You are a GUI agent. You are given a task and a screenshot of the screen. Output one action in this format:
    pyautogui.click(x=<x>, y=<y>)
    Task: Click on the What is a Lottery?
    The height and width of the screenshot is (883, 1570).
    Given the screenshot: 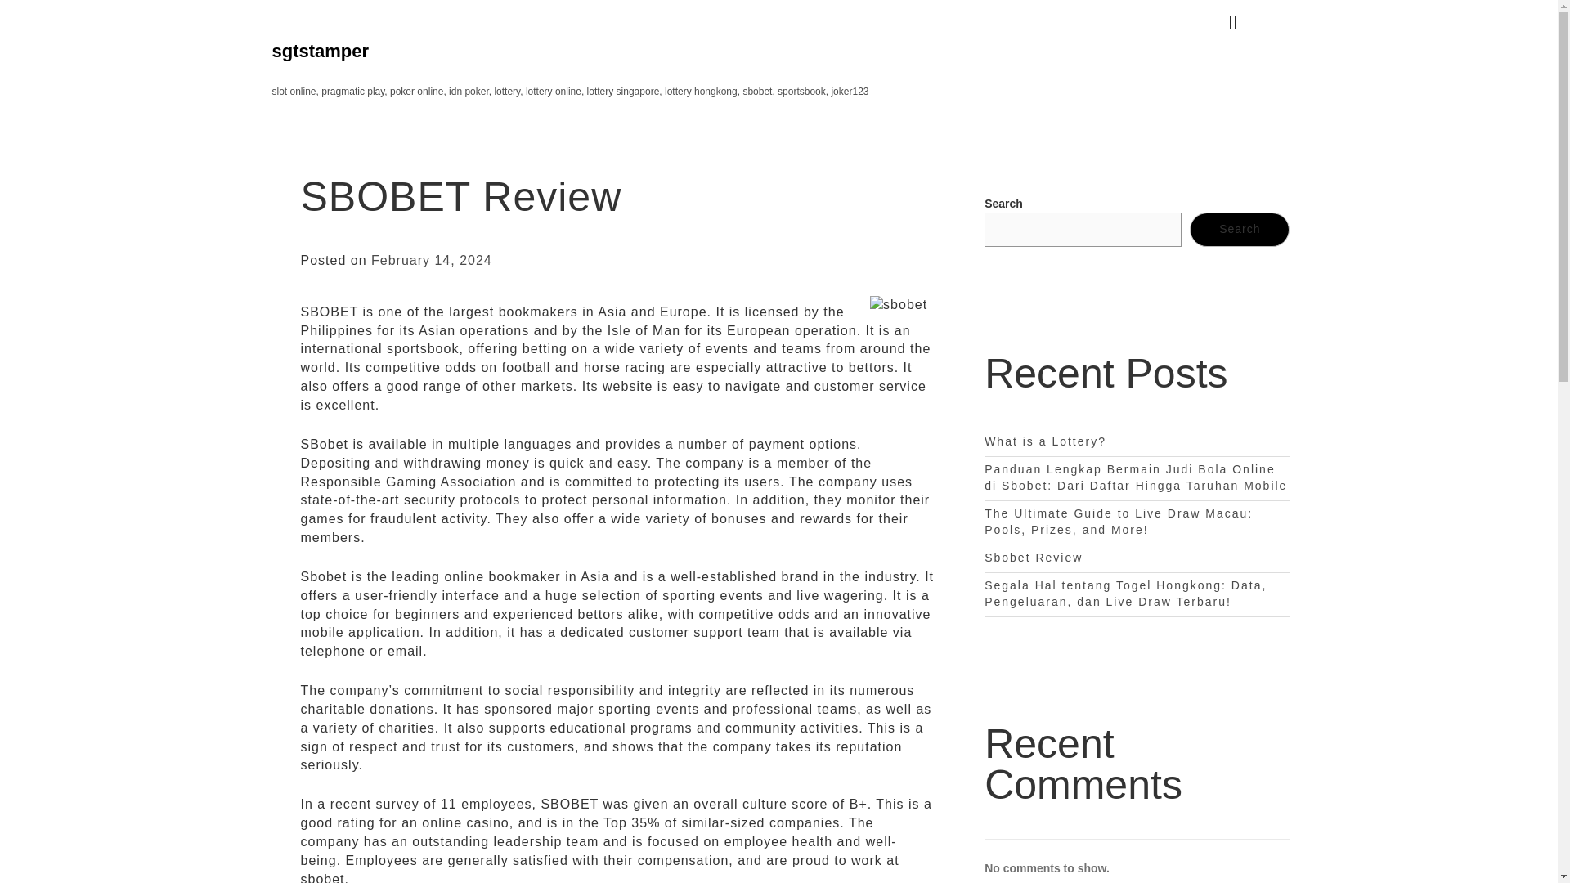 What is the action you would take?
    pyautogui.click(x=1045, y=441)
    